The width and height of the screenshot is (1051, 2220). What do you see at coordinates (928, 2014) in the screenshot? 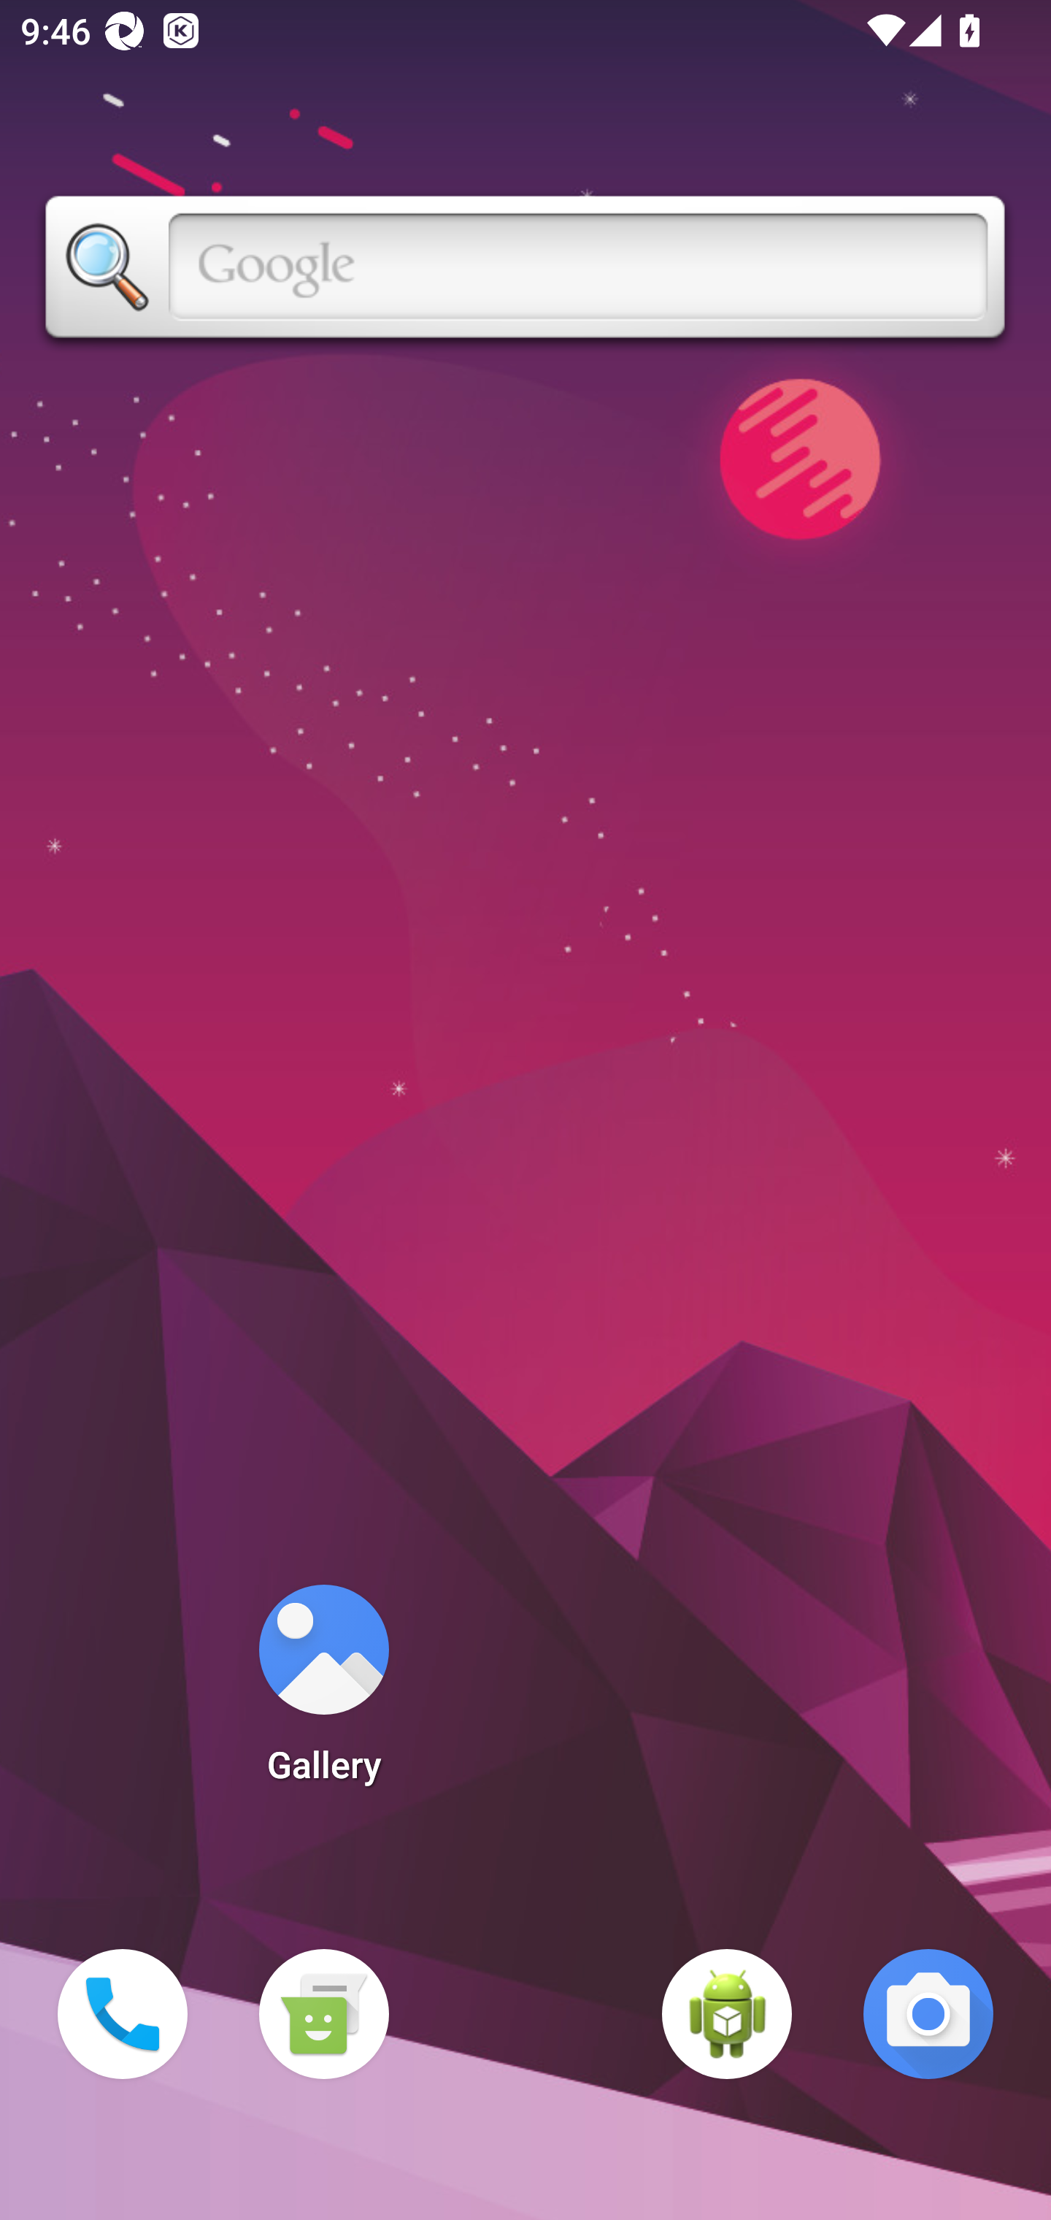
I see `Camera` at bounding box center [928, 2014].